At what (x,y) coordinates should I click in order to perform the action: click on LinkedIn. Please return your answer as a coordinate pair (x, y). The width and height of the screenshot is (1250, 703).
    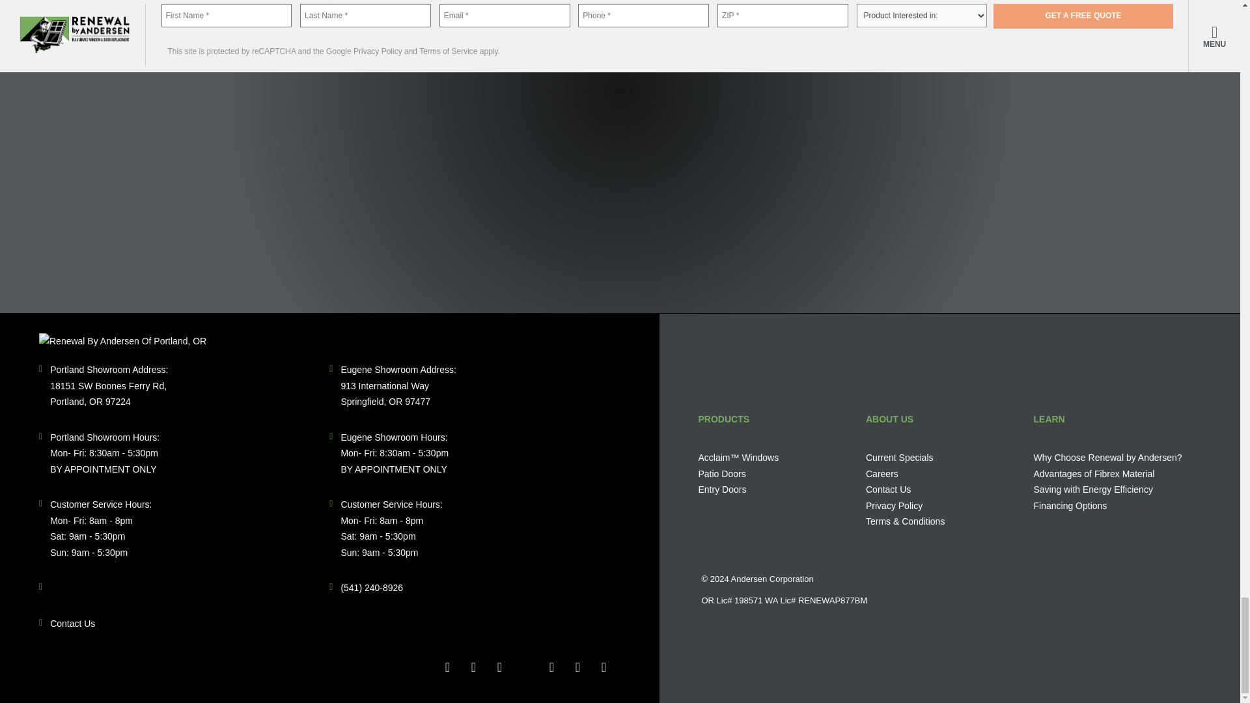
    Looking at the image, I should click on (604, 667).